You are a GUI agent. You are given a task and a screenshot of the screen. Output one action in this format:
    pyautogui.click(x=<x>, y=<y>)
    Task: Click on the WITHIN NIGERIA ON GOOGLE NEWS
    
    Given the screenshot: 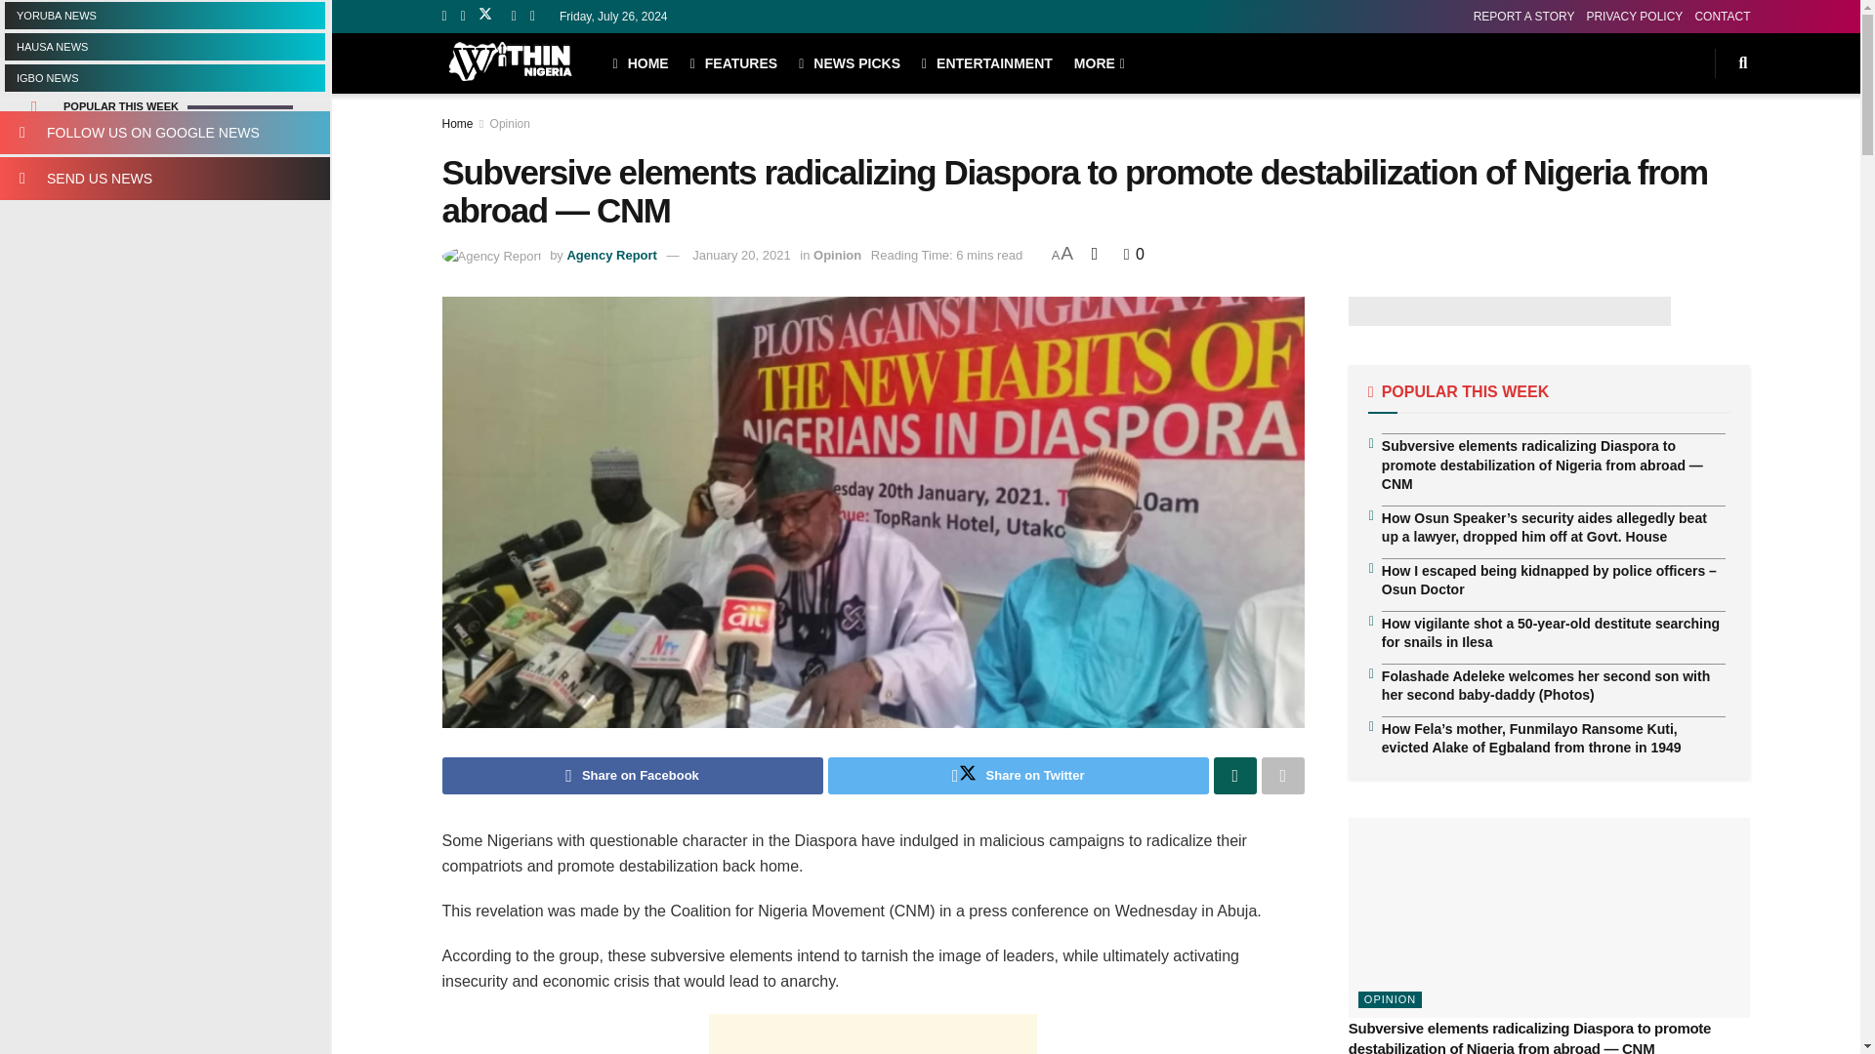 What is the action you would take?
    pyautogui.click(x=164, y=133)
    